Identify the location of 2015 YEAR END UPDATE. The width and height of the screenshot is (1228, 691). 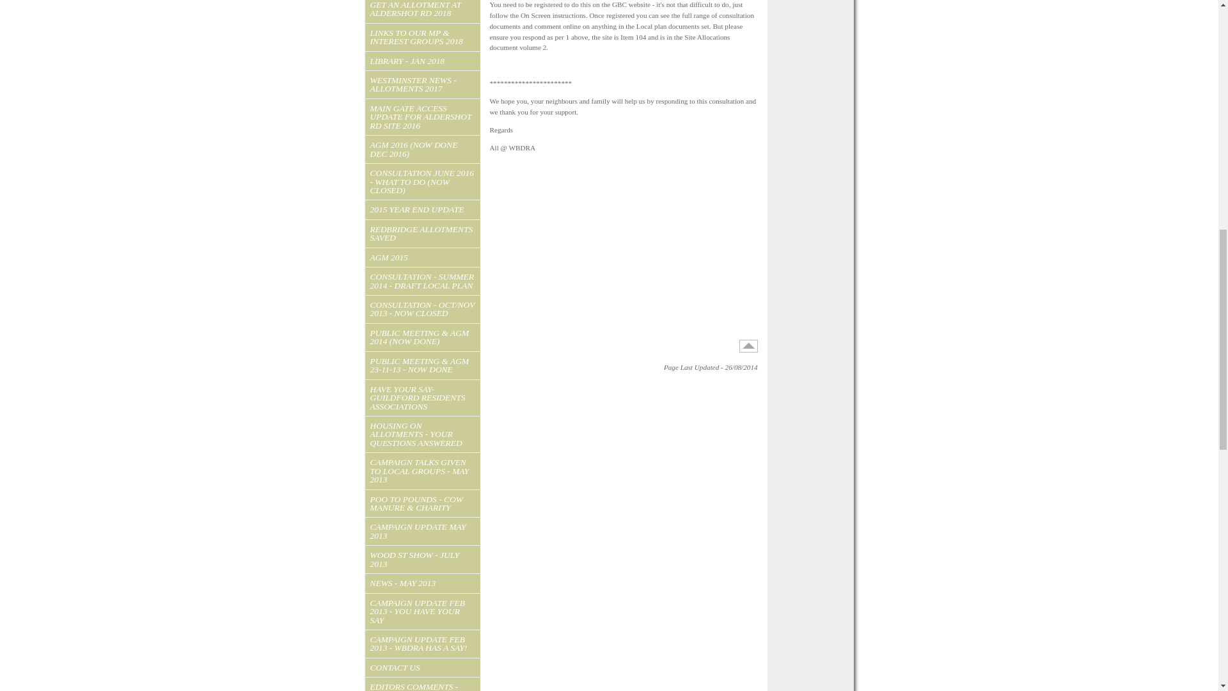
(422, 210).